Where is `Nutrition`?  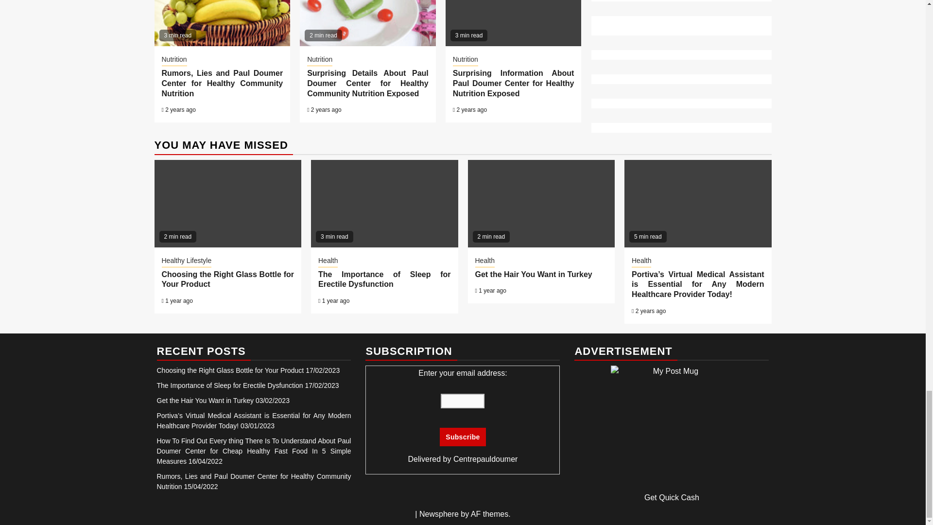 Nutrition is located at coordinates (465, 60).